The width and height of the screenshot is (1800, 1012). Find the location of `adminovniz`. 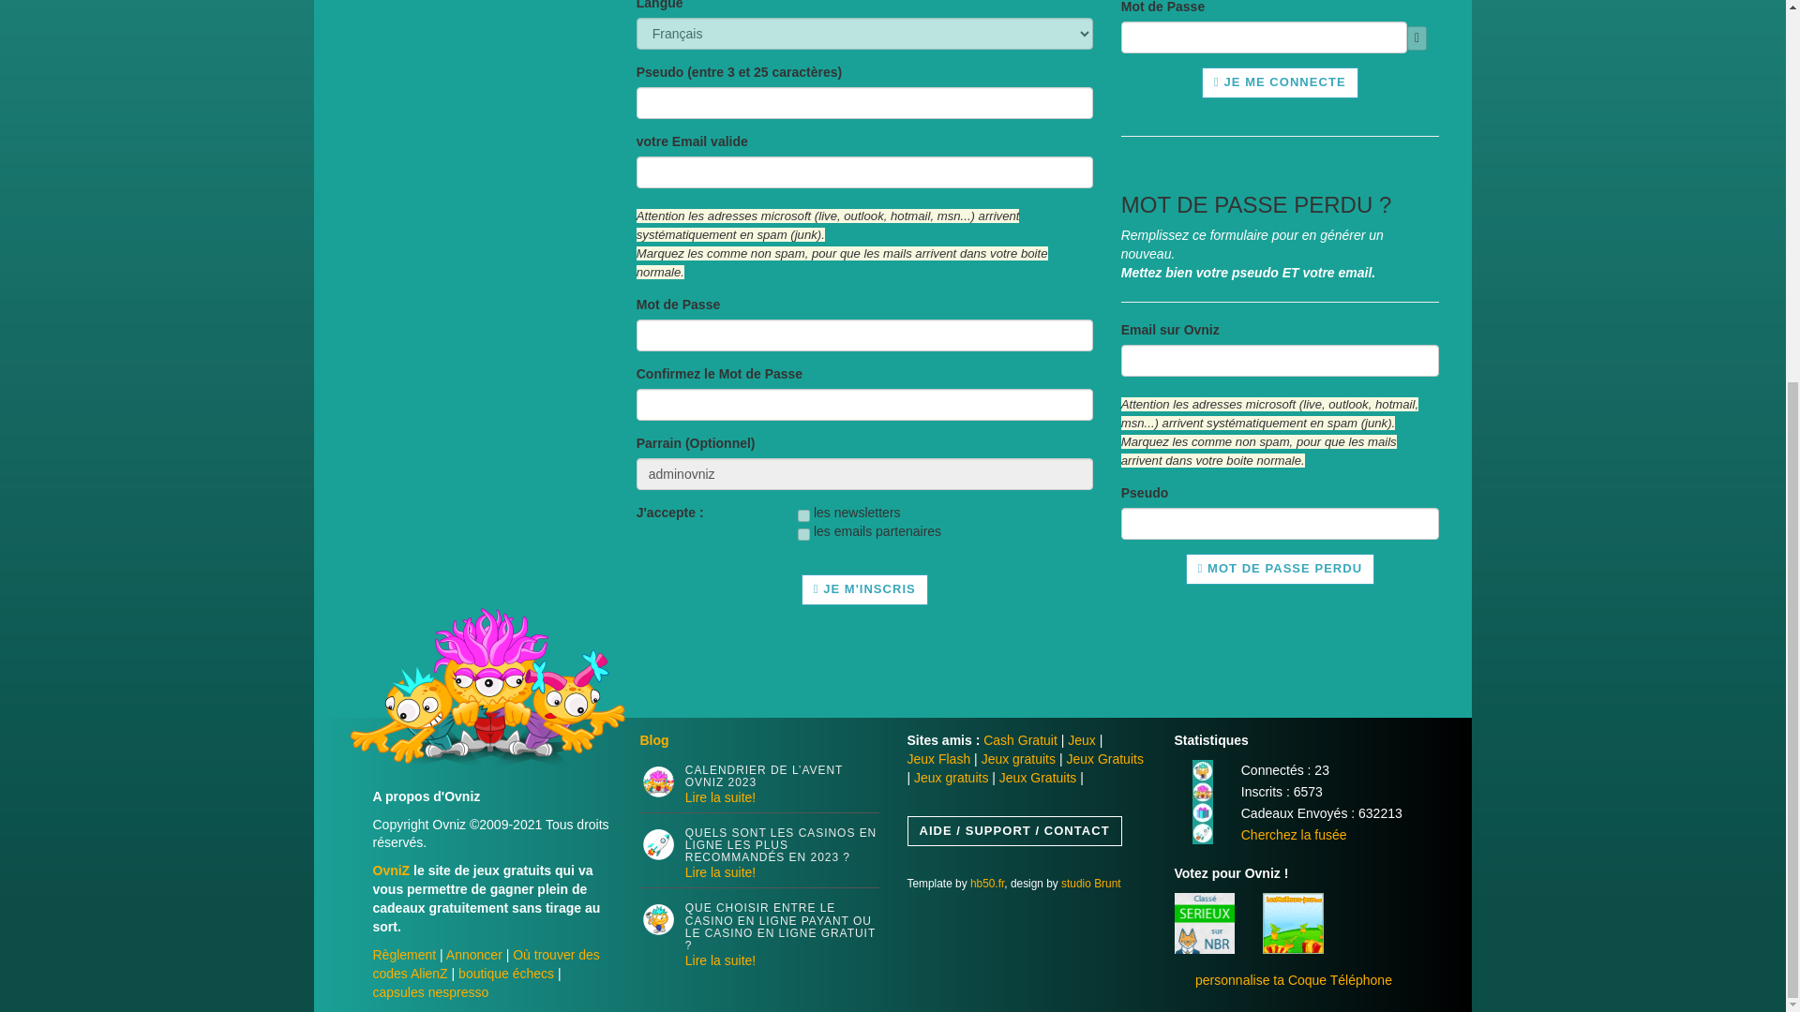

adminovniz is located at coordinates (864, 474).